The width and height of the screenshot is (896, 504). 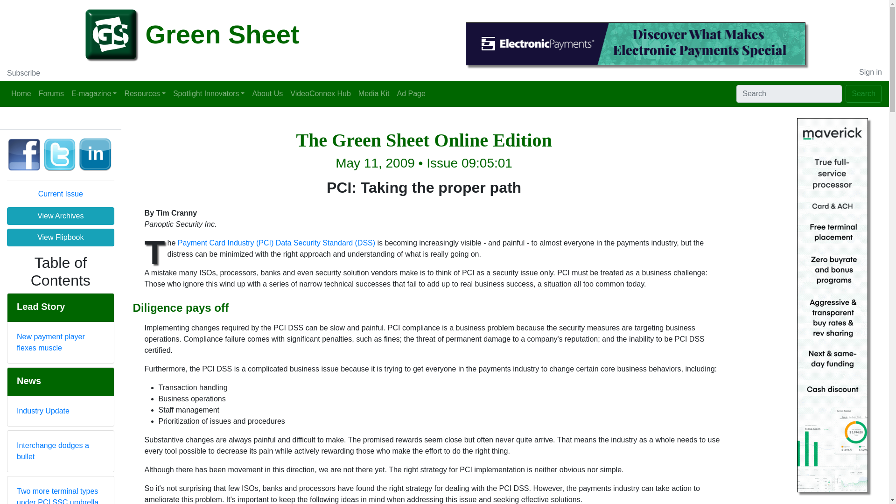 What do you see at coordinates (267, 94) in the screenshot?
I see `About Us` at bounding box center [267, 94].